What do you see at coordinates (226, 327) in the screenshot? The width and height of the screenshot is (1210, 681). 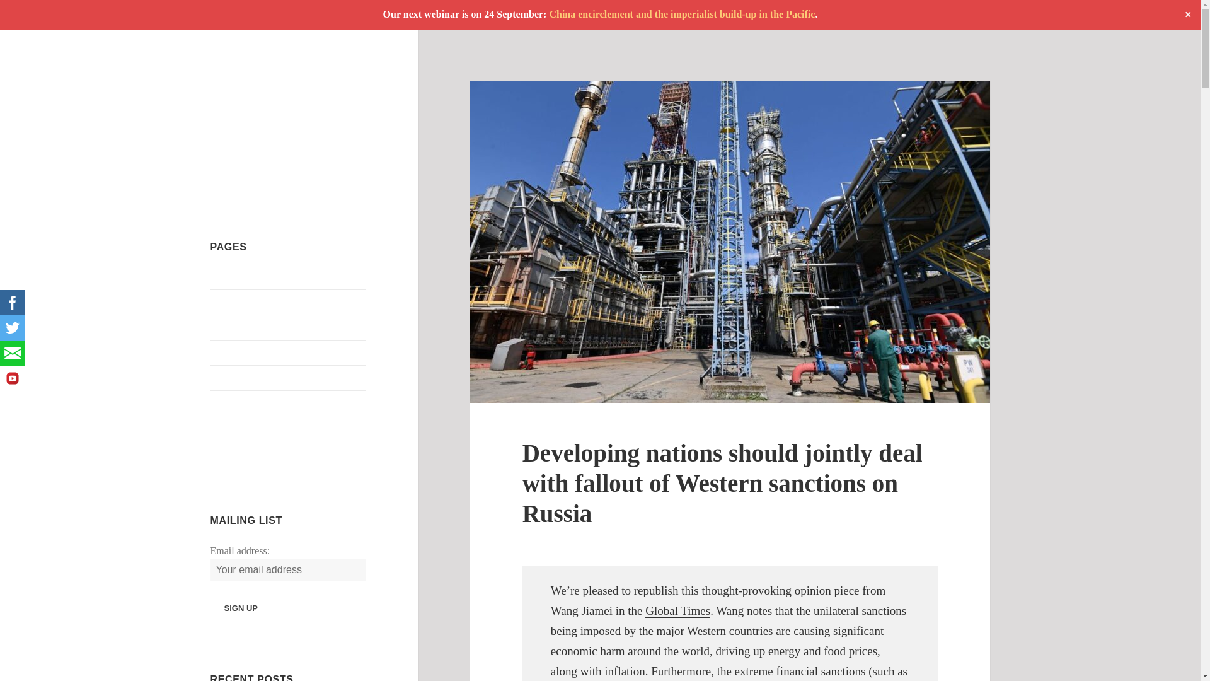 I see `Contact` at bounding box center [226, 327].